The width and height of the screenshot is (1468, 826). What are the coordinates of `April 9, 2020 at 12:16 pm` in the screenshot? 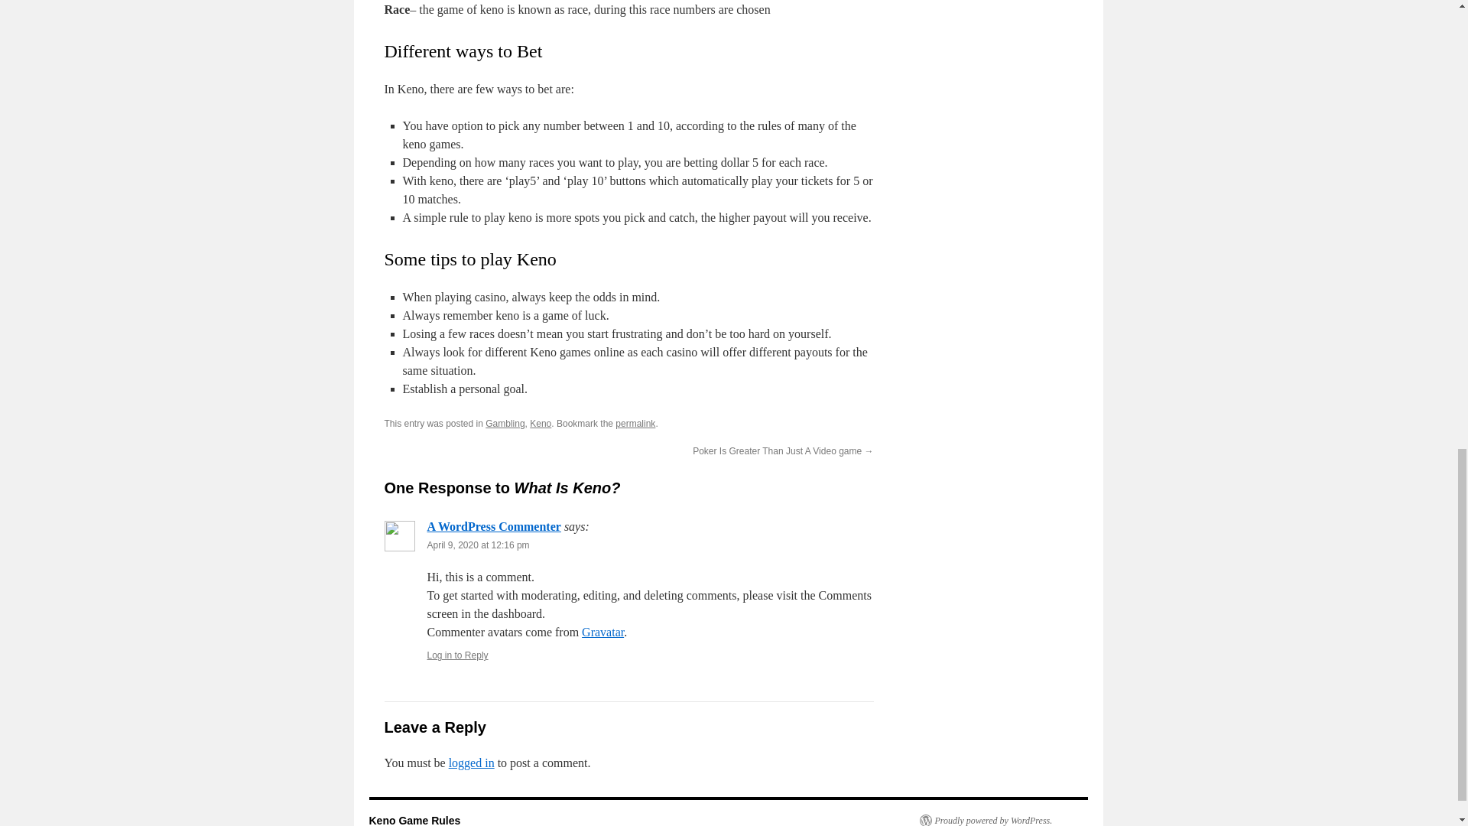 It's located at (477, 545).